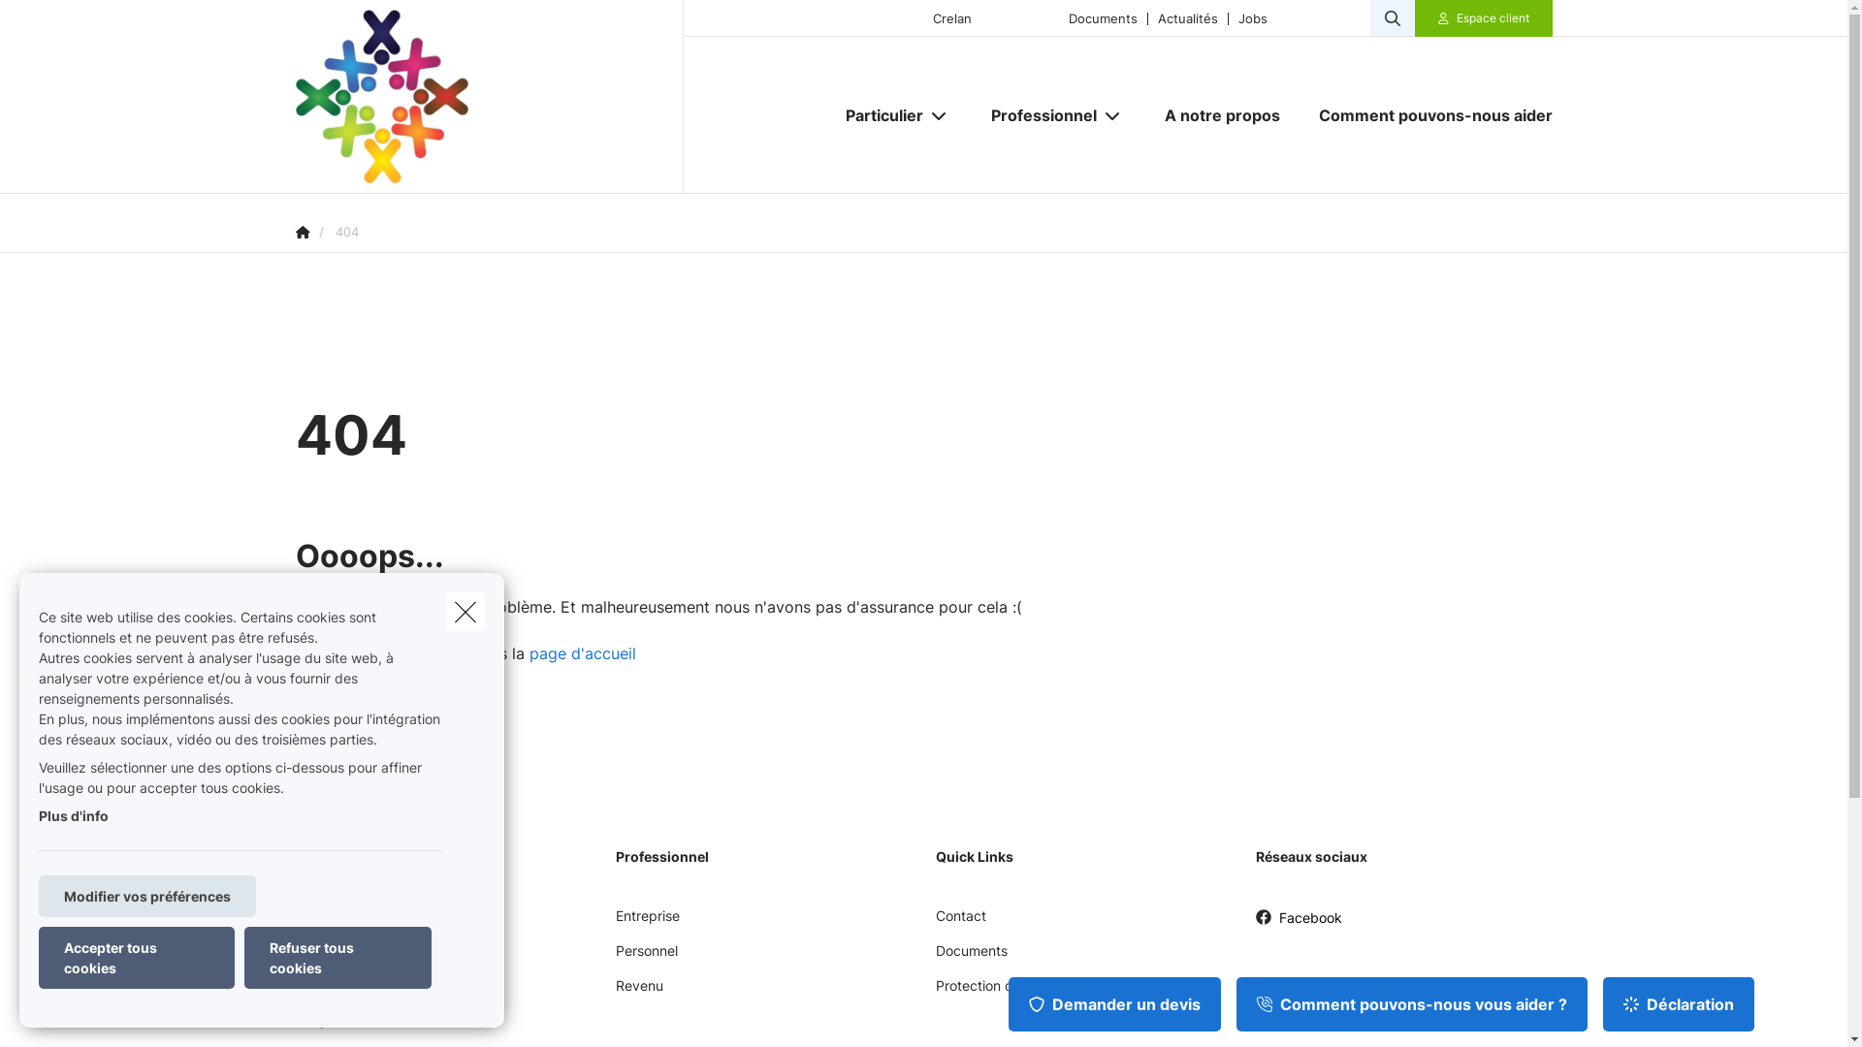  Describe the element at coordinates (971, 958) in the screenshot. I see `Documents` at that location.